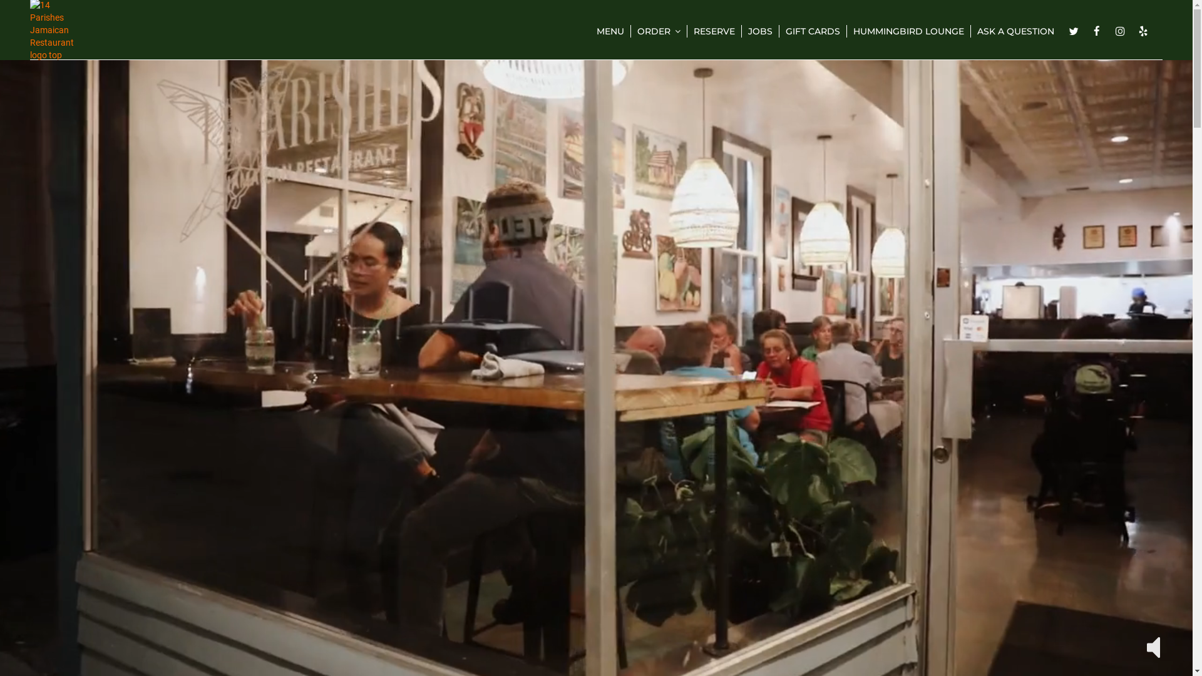  Describe the element at coordinates (1015, 31) in the screenshot. I see `ASK A QUESTION` at that location.